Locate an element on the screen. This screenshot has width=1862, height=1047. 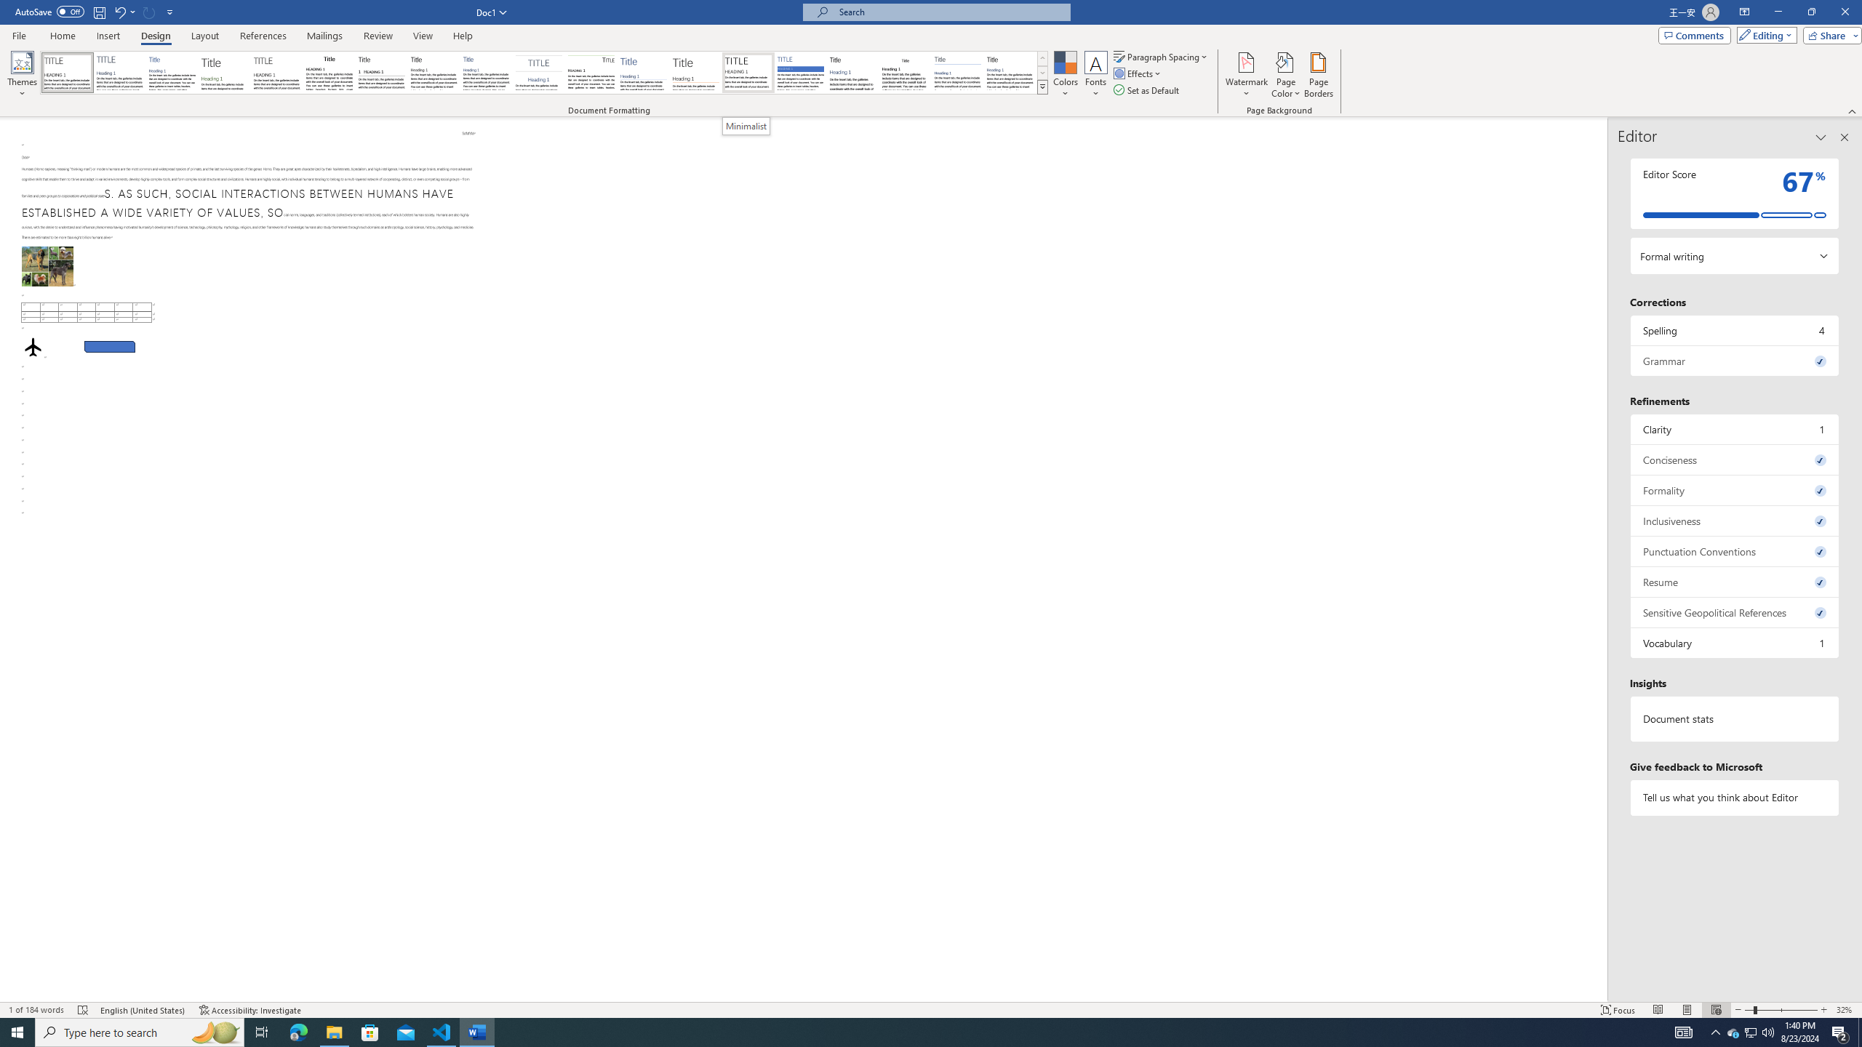
Document statistics is located at coordinates (1735, 718).